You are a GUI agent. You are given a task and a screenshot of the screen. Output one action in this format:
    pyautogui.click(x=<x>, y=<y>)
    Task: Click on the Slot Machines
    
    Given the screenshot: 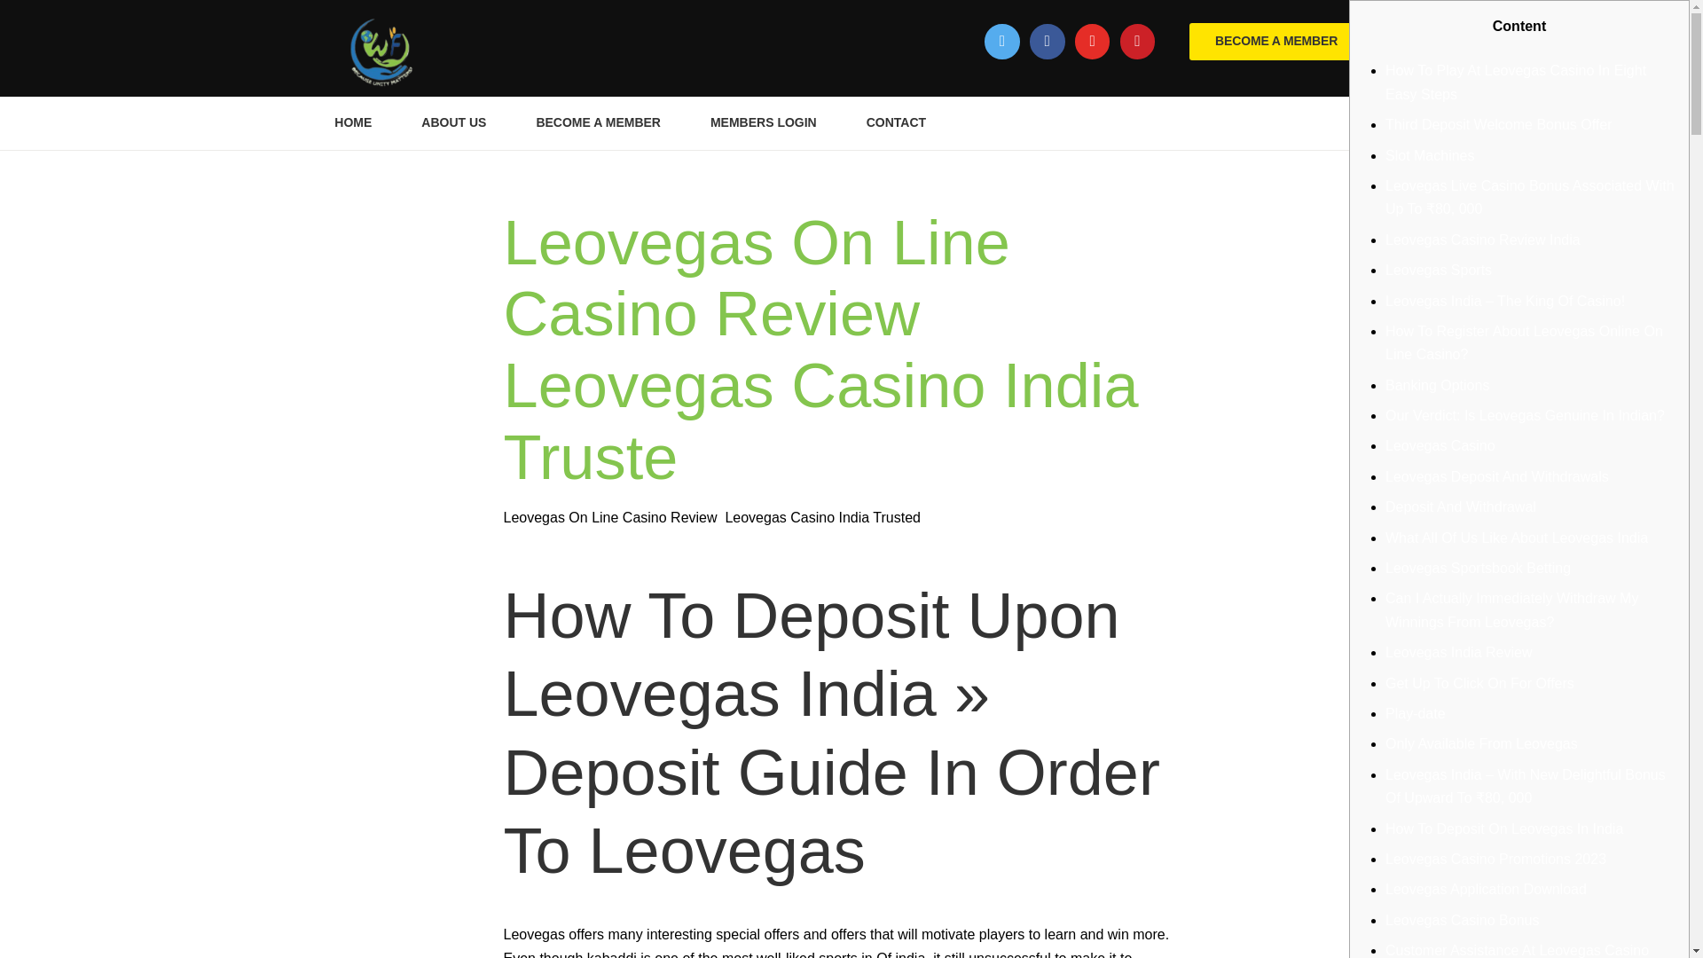 What is the action you would take?
    pyautogui.click(x=1430, y=155)
    